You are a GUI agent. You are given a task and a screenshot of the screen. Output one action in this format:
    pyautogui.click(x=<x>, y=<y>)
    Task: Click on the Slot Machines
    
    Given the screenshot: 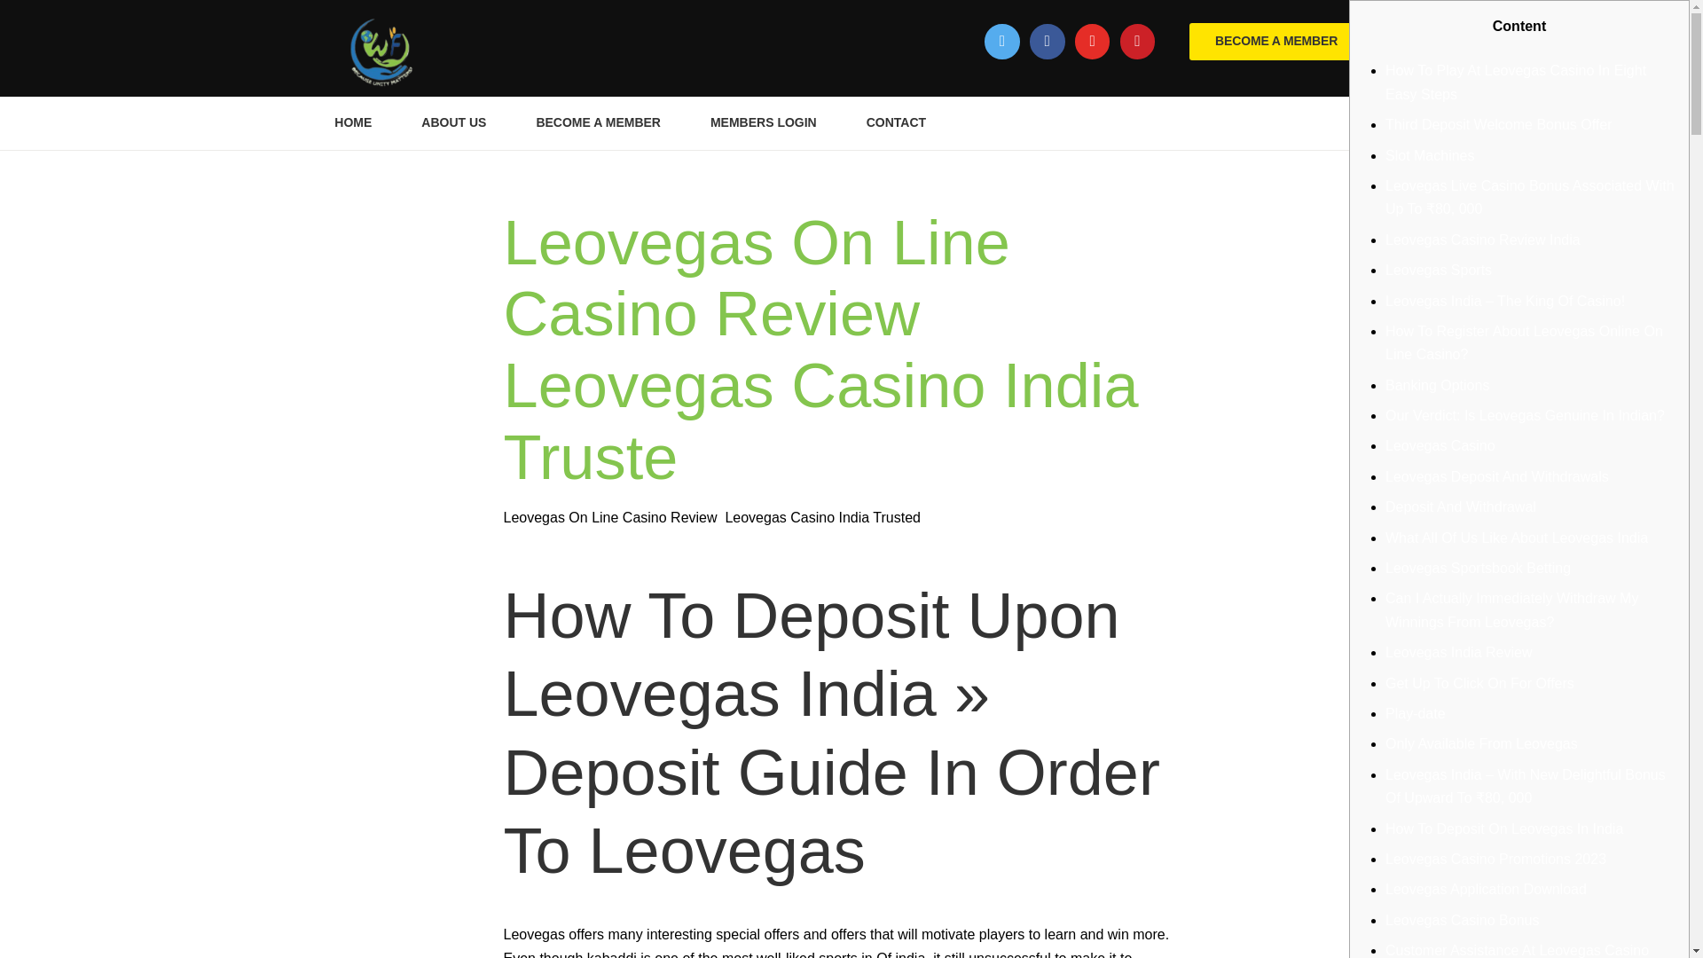 What is the action you would take?
    pyautogui.click(x=1430, y=155)
    